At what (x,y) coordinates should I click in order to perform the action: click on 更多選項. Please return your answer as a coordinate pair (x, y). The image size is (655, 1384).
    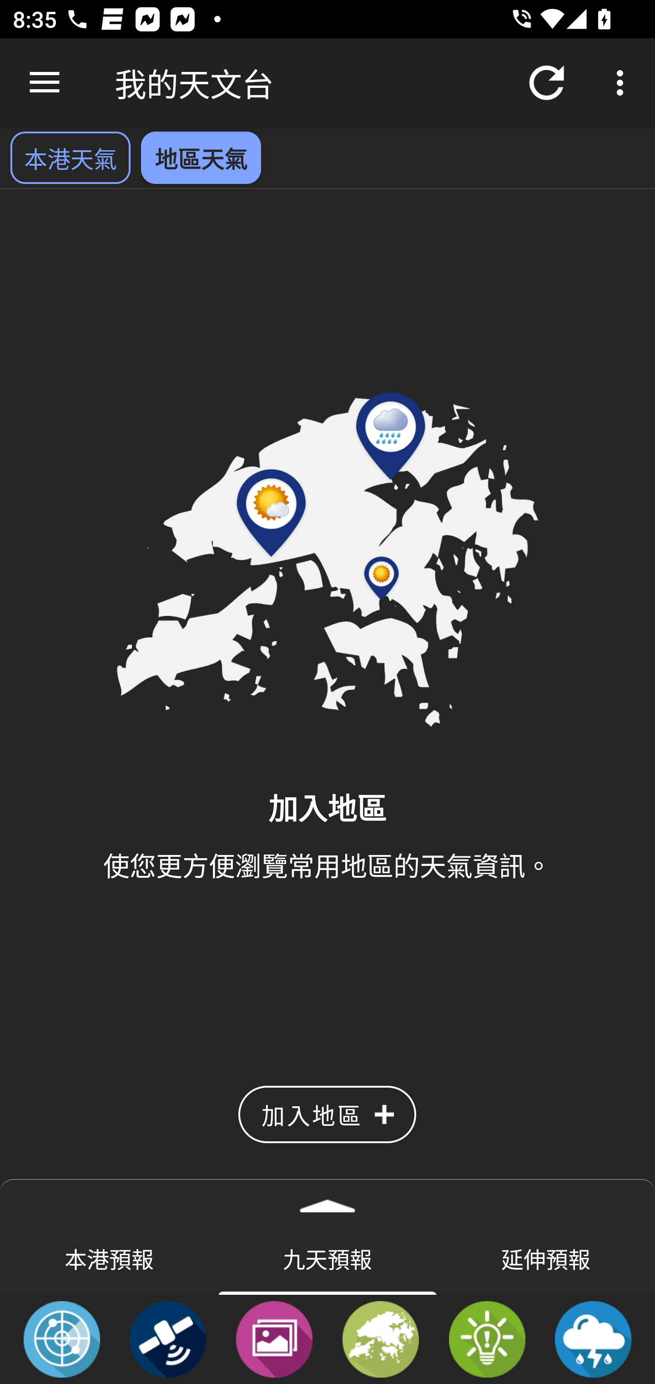
    Looking at the image, I should click on (623, 83).